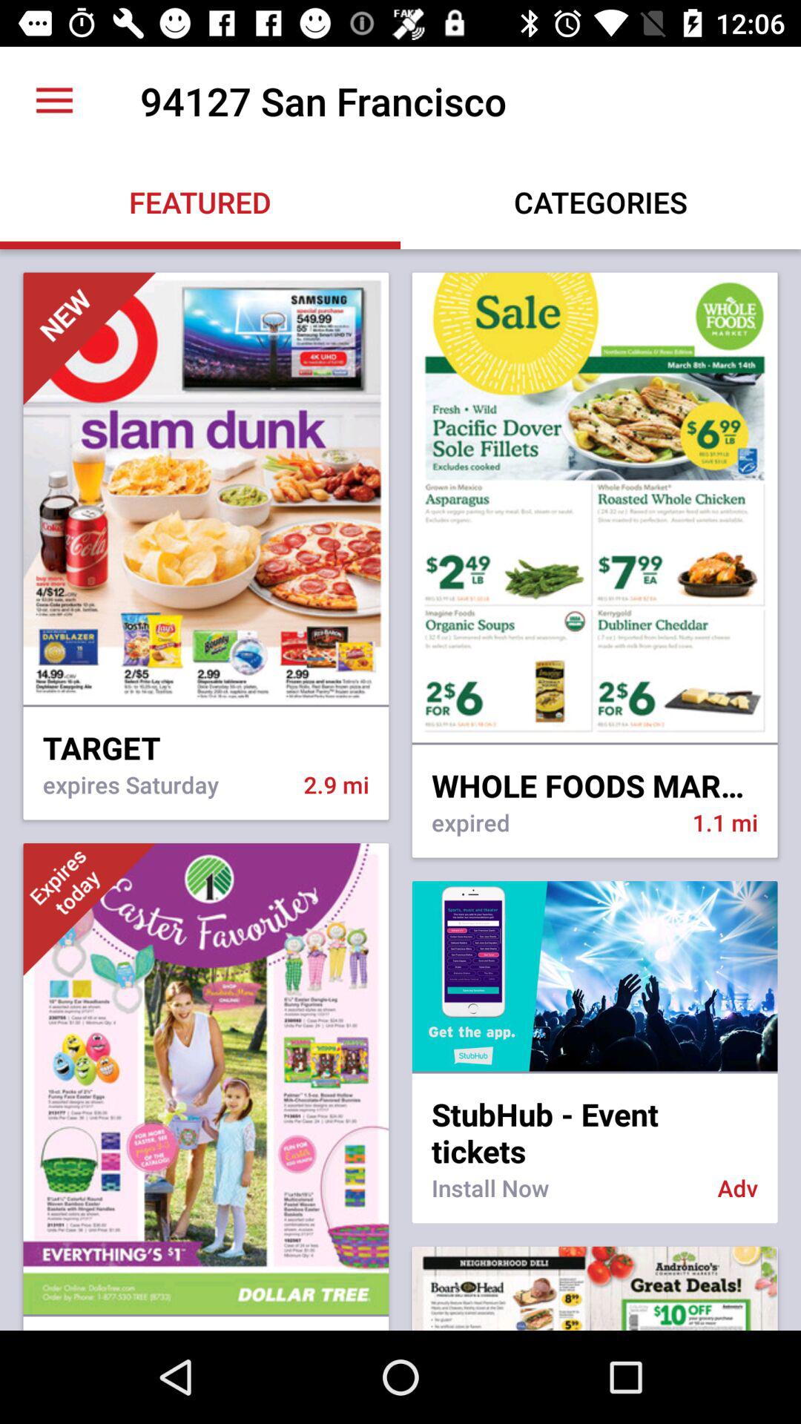 The width and height of the screenshot is (801, 1424). I want to click on select the first image, so click(206, 546).